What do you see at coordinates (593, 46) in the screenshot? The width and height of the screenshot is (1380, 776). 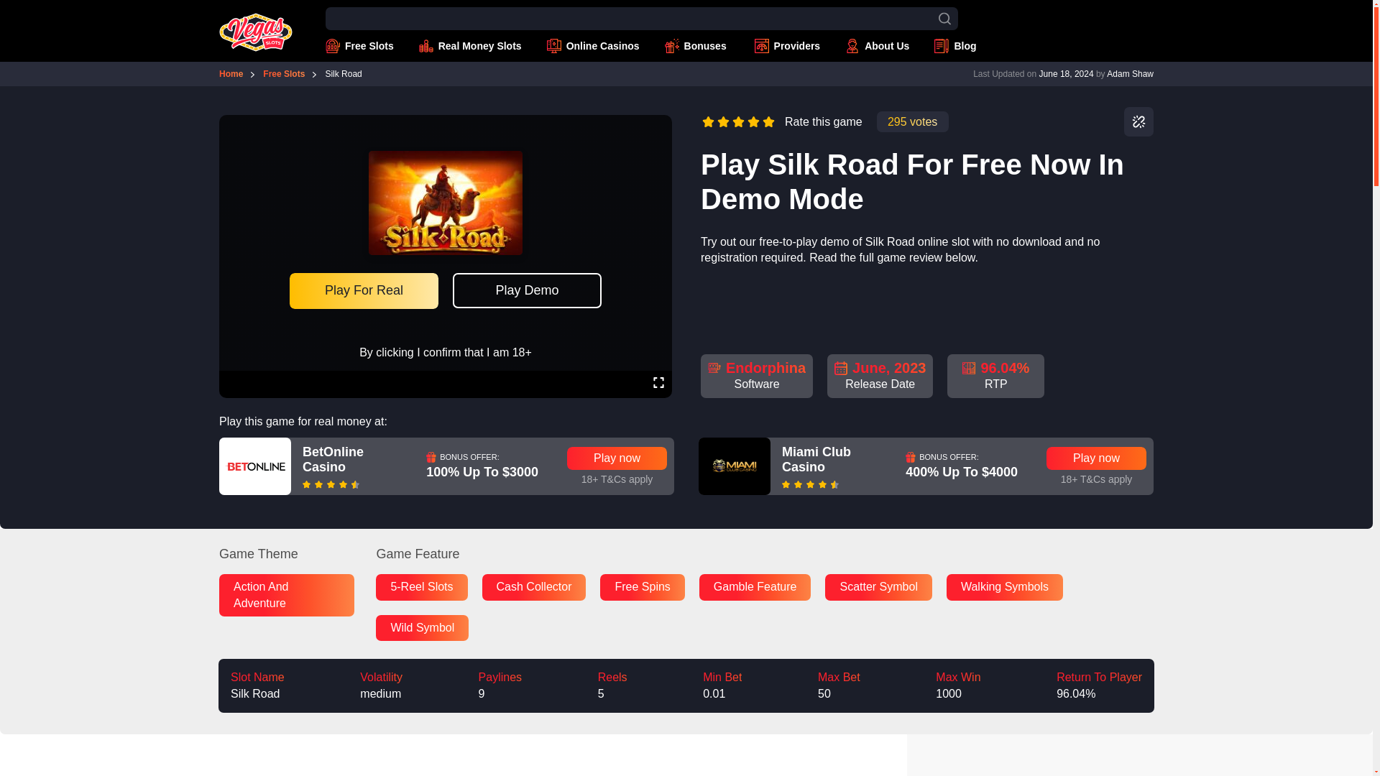 I see `Online Casinos` at bounding box center [593, 46].